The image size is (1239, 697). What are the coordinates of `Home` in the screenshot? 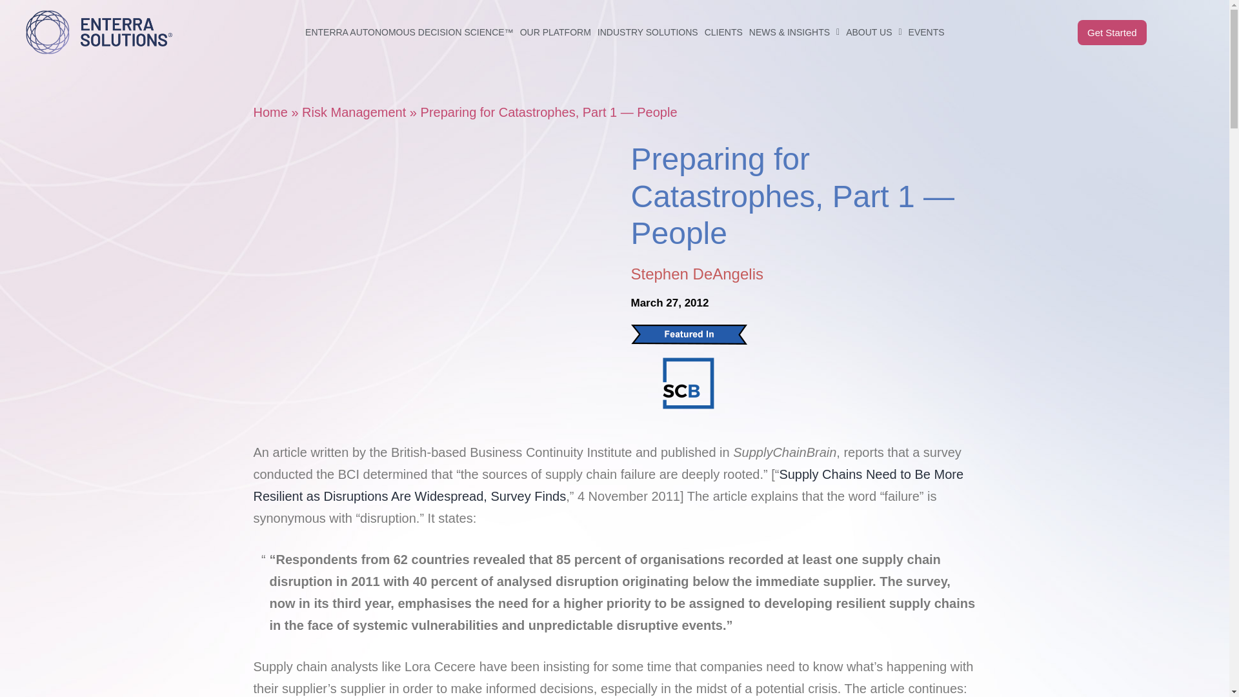 It's located at (270, 112).